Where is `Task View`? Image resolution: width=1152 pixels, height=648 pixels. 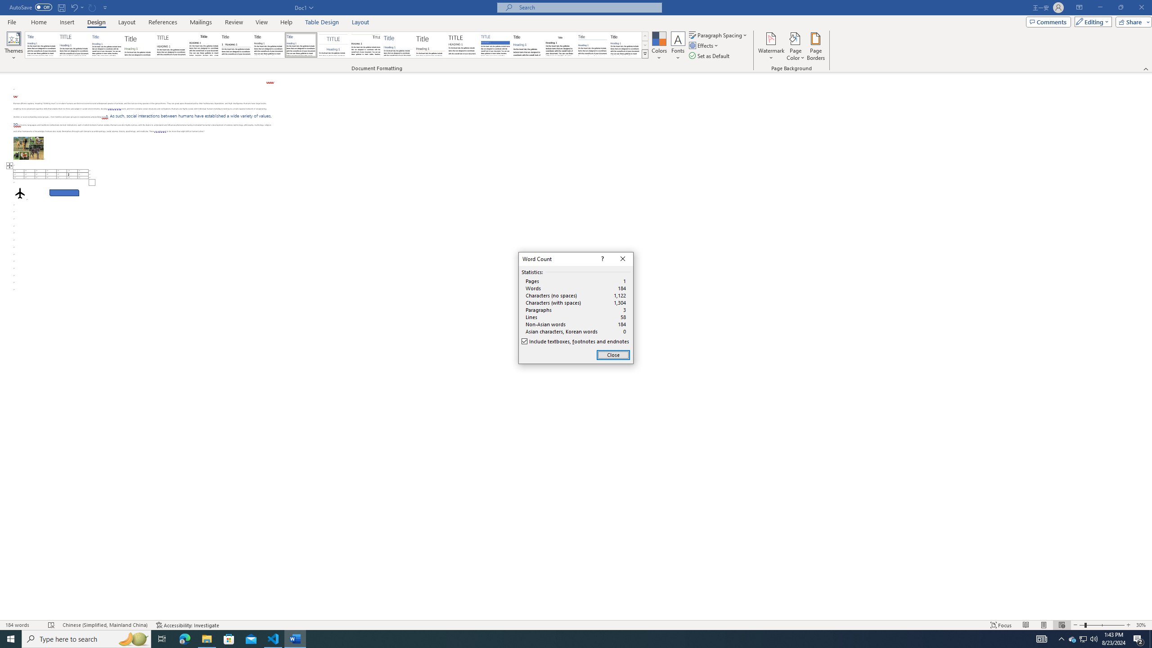
Task View is located at coordinates (162, 639).